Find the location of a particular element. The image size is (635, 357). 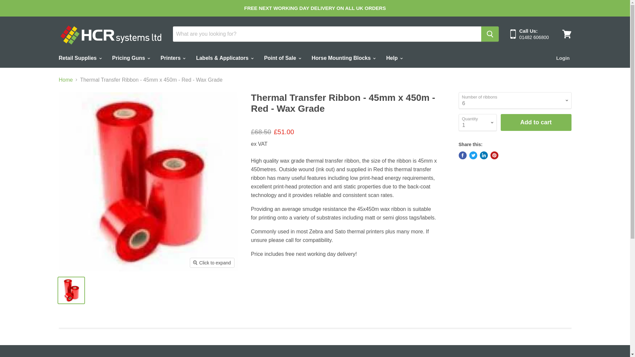

Retail Supplies is located at coordinates (79, 58).